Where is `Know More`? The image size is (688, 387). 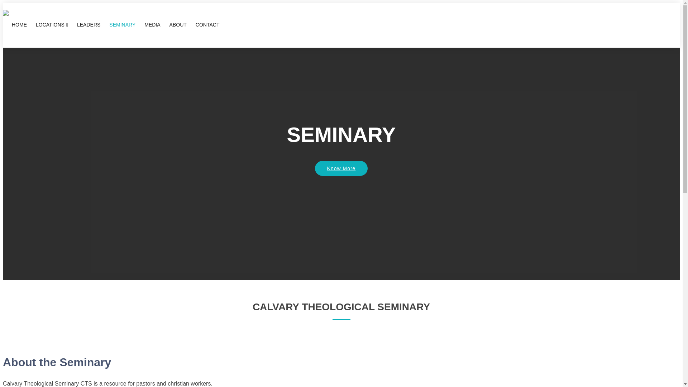 Know More is located at coordinates (341, 179).